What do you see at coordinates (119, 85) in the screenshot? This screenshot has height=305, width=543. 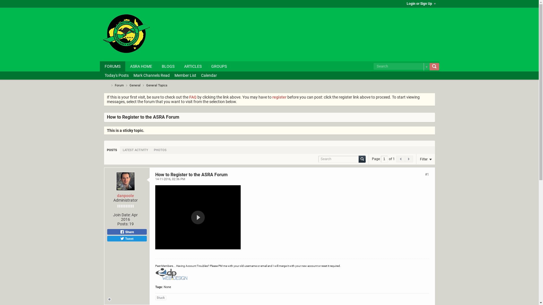 I see `Forum` at bounding box center [119, 85].